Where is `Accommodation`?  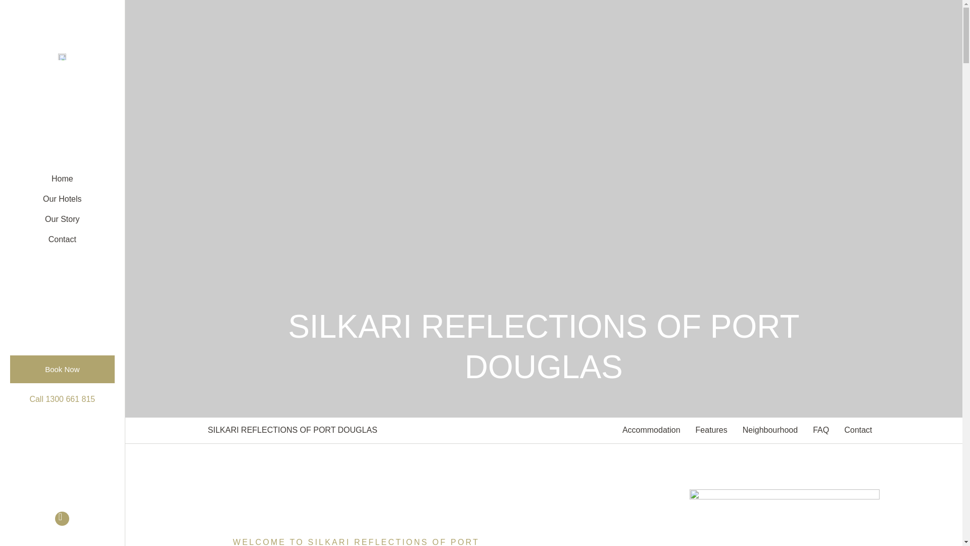 Accommodation is located at coordinates (651, 430).